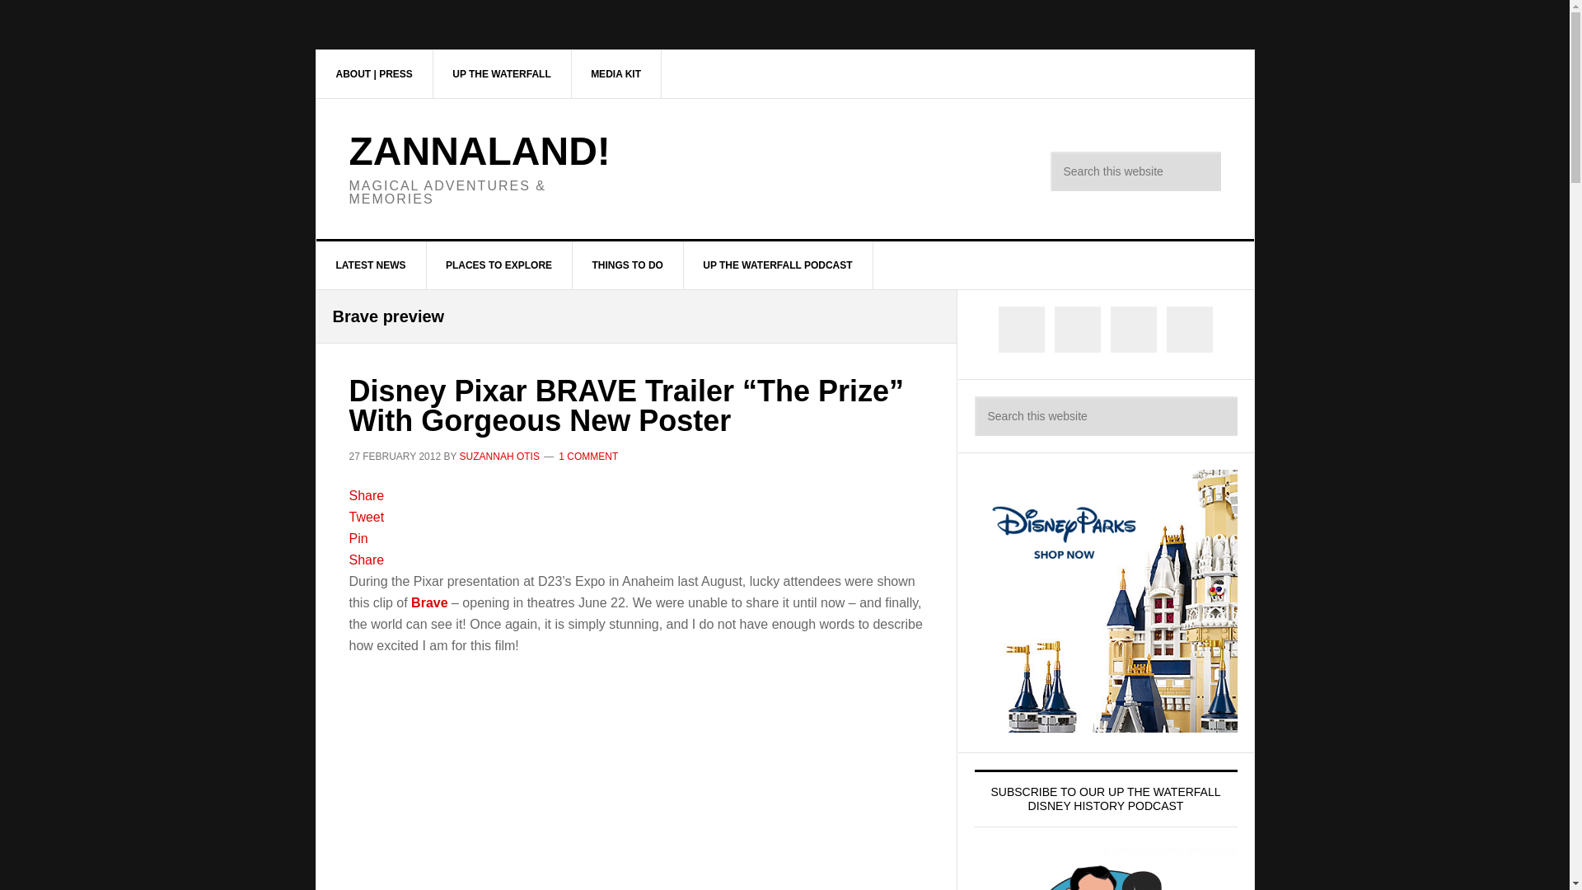  I want to click on ZANNALAND!, so click(480, 150).